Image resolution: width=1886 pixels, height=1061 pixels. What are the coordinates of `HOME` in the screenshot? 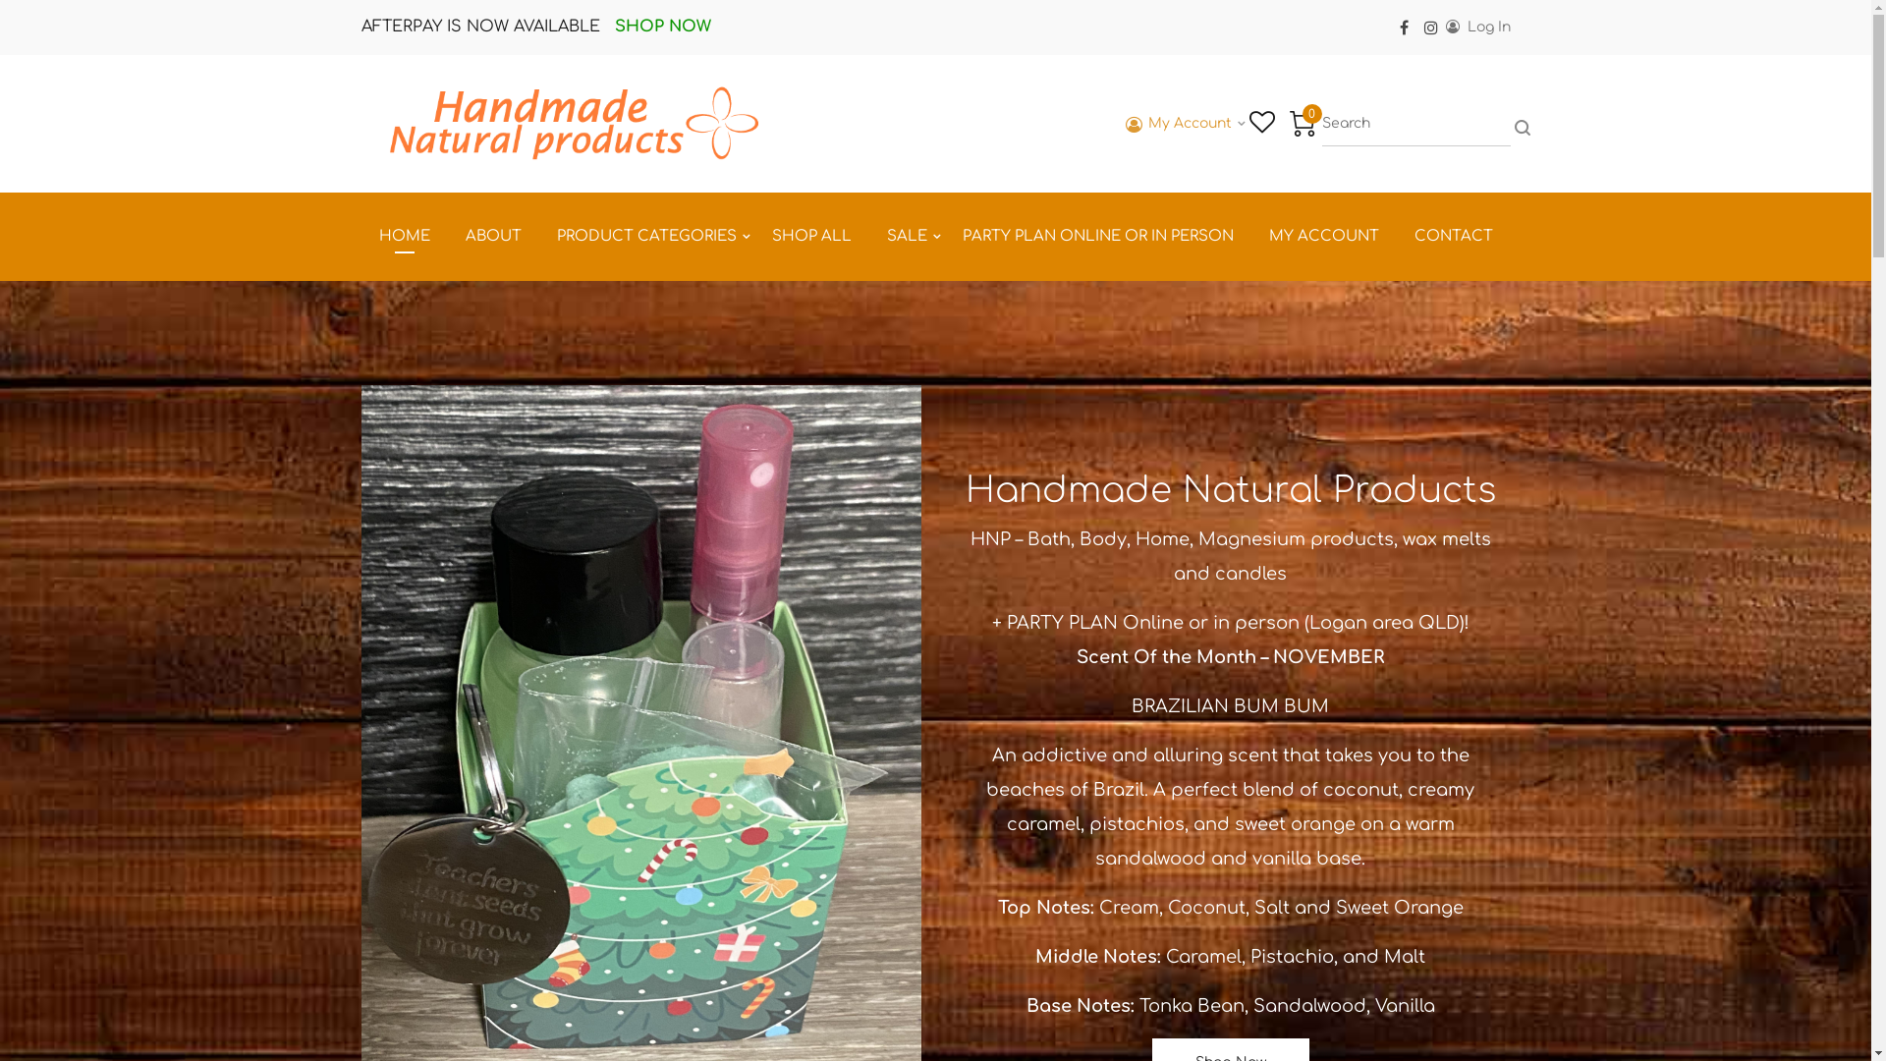 It's located at (405, 237).